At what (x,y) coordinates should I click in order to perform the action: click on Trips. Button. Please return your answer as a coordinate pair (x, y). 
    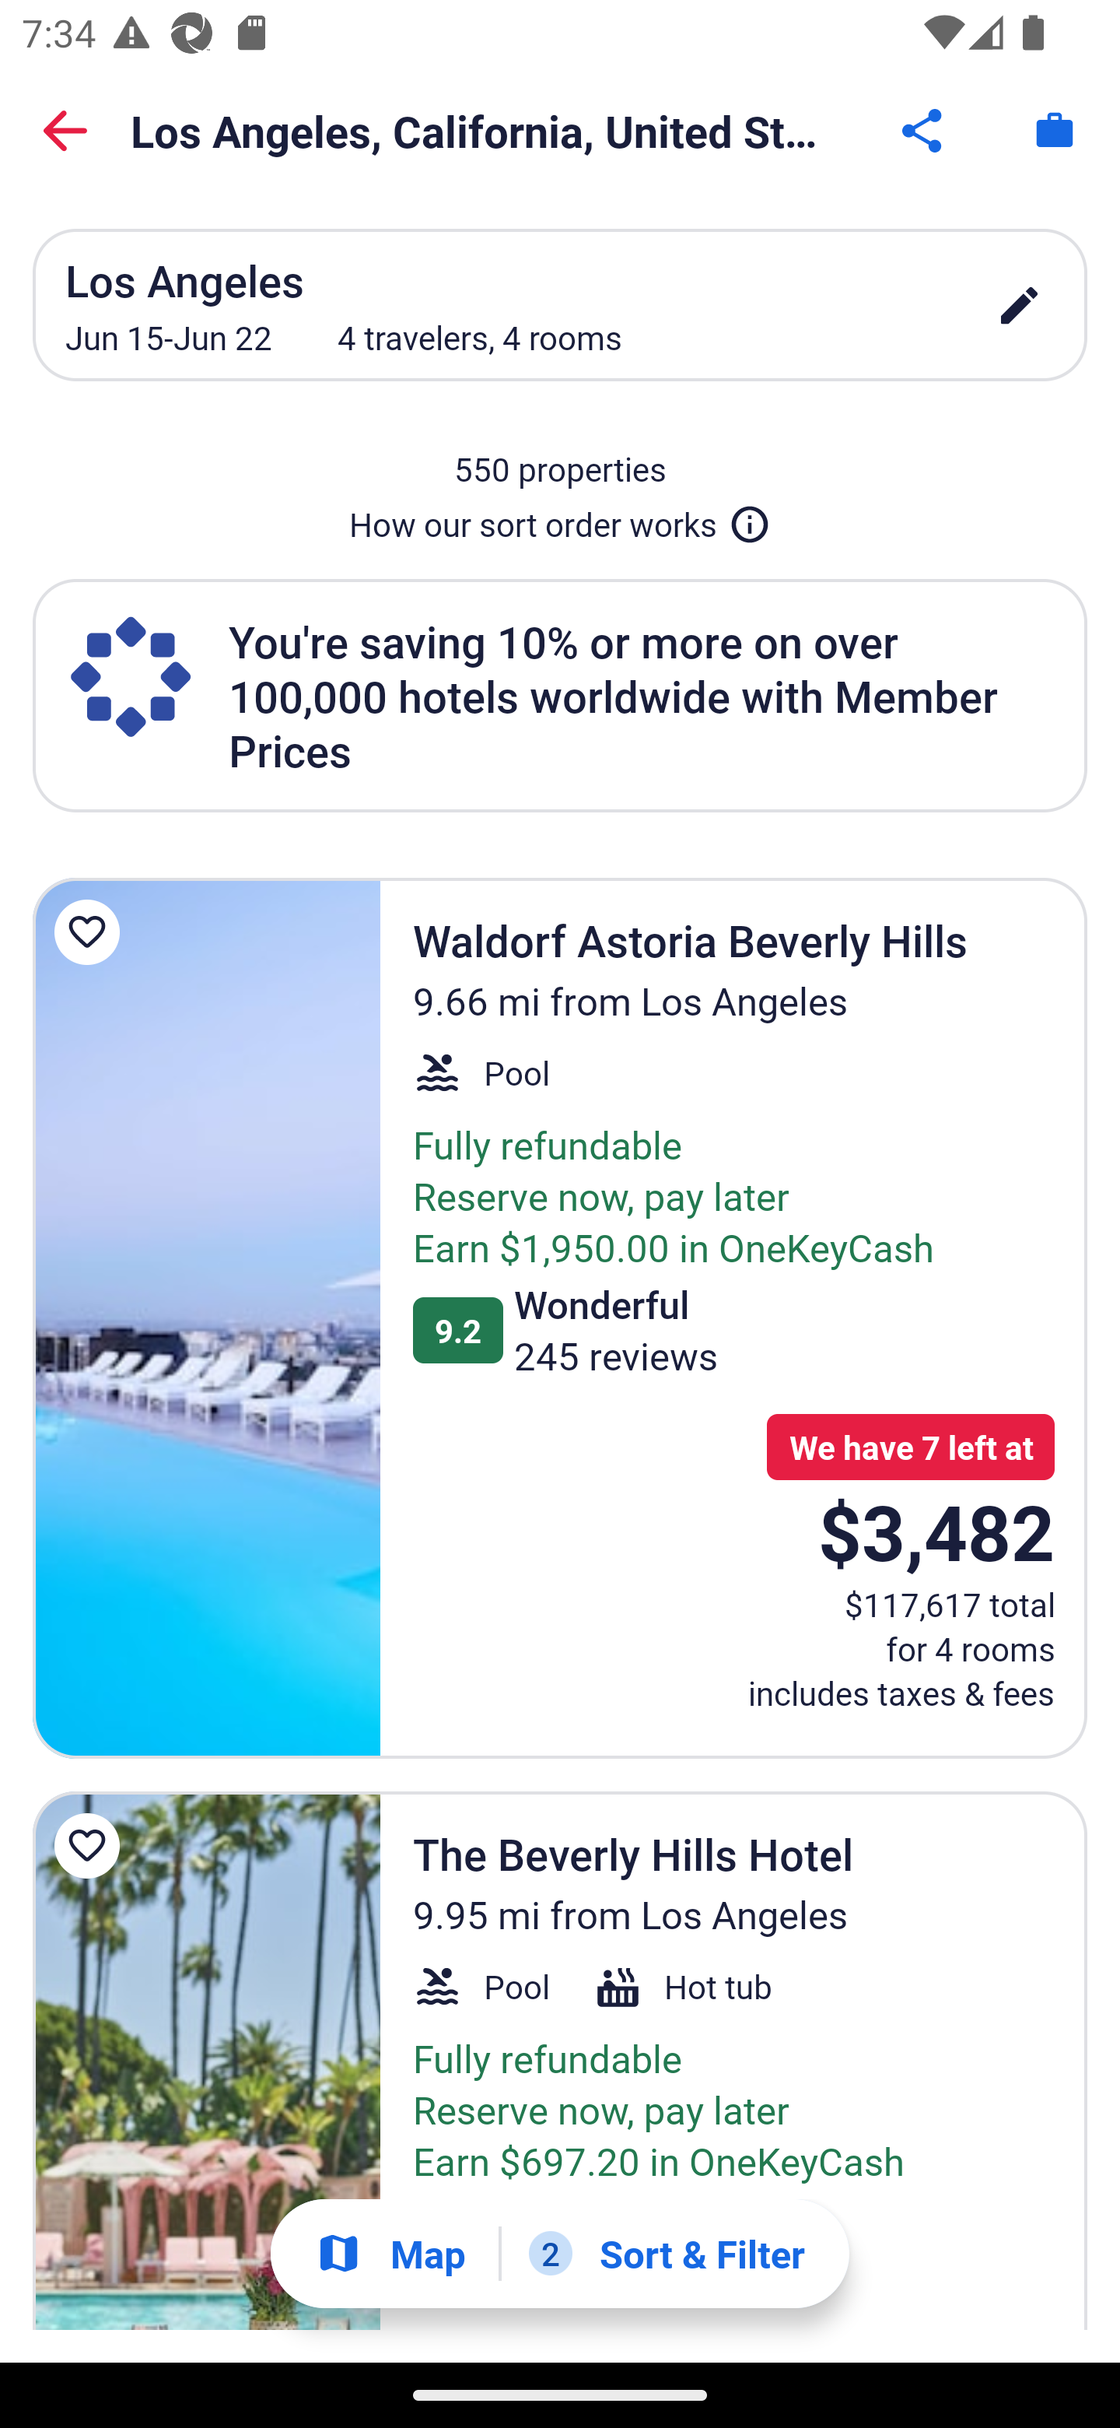
    Looking at the image, I should click on (1055, 131).